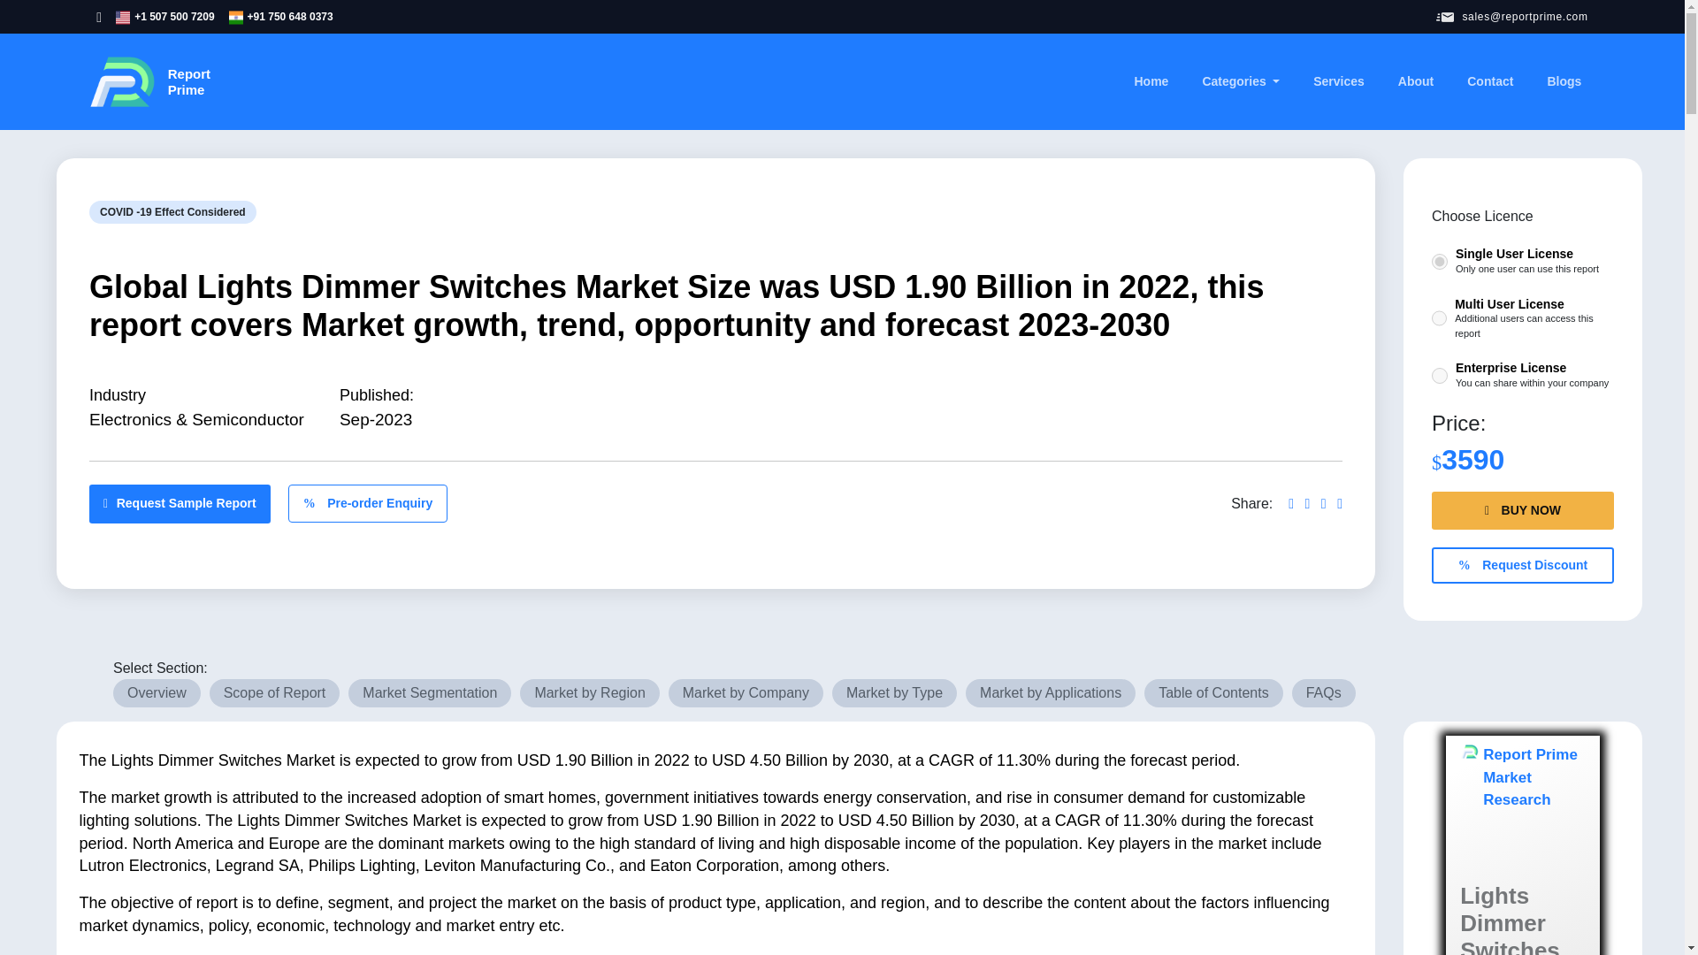  What do you see at coordinates (1415, 81) in the screenshot?
I see `About` at bounding box center [1415, 81].